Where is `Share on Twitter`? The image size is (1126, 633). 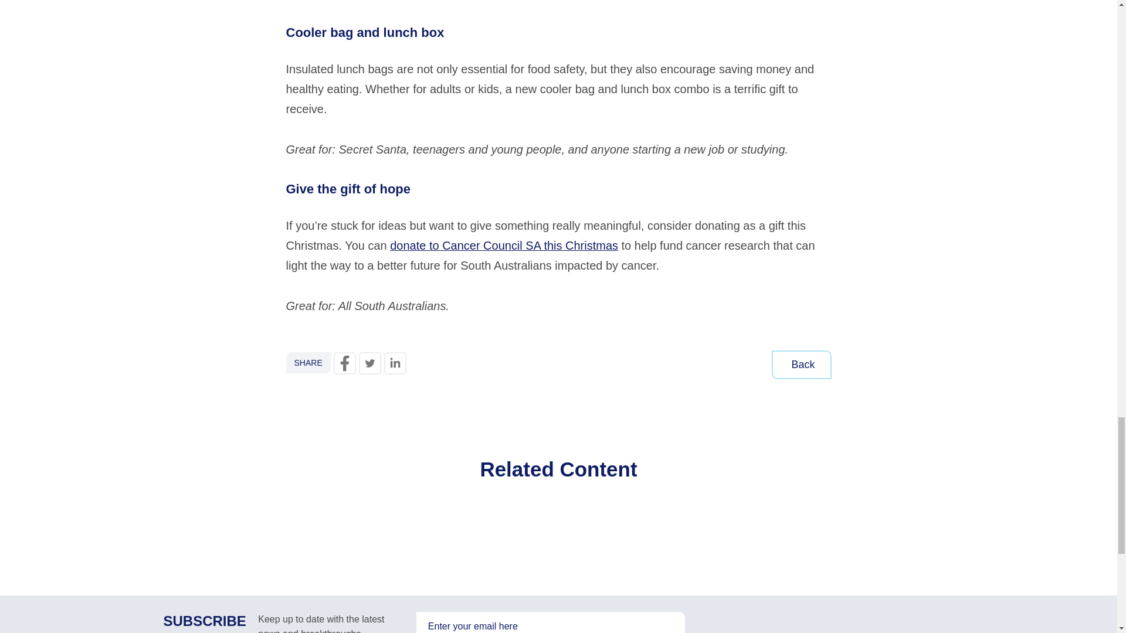 Share on Twitter is located at coordinates (370, 363).